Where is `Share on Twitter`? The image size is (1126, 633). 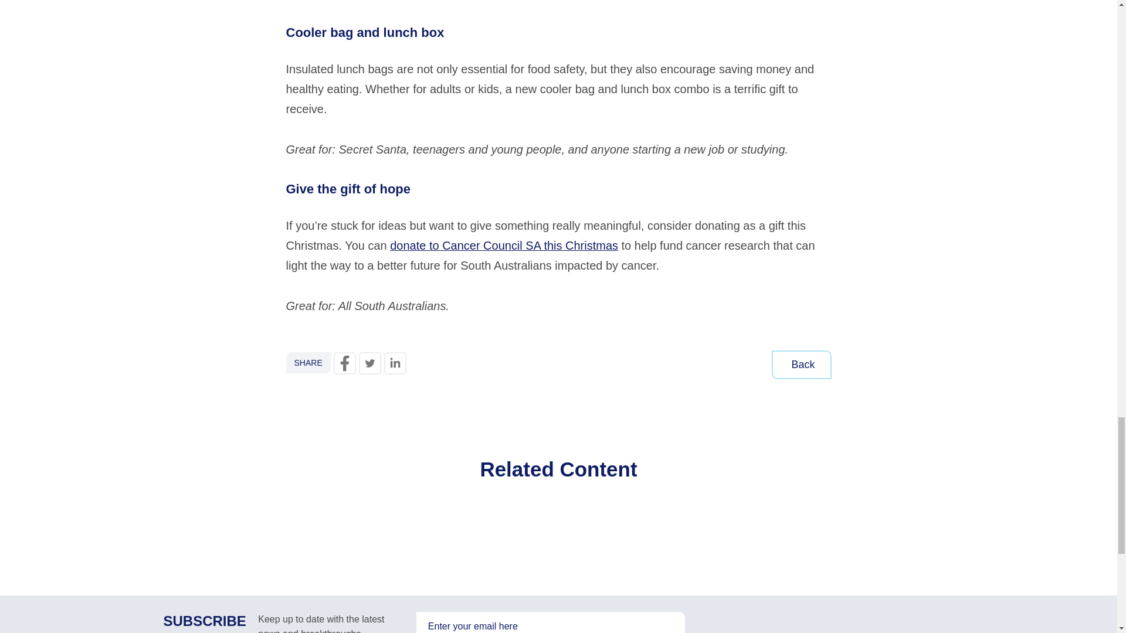 Share on Twitter is located at coordinates (370, 363).